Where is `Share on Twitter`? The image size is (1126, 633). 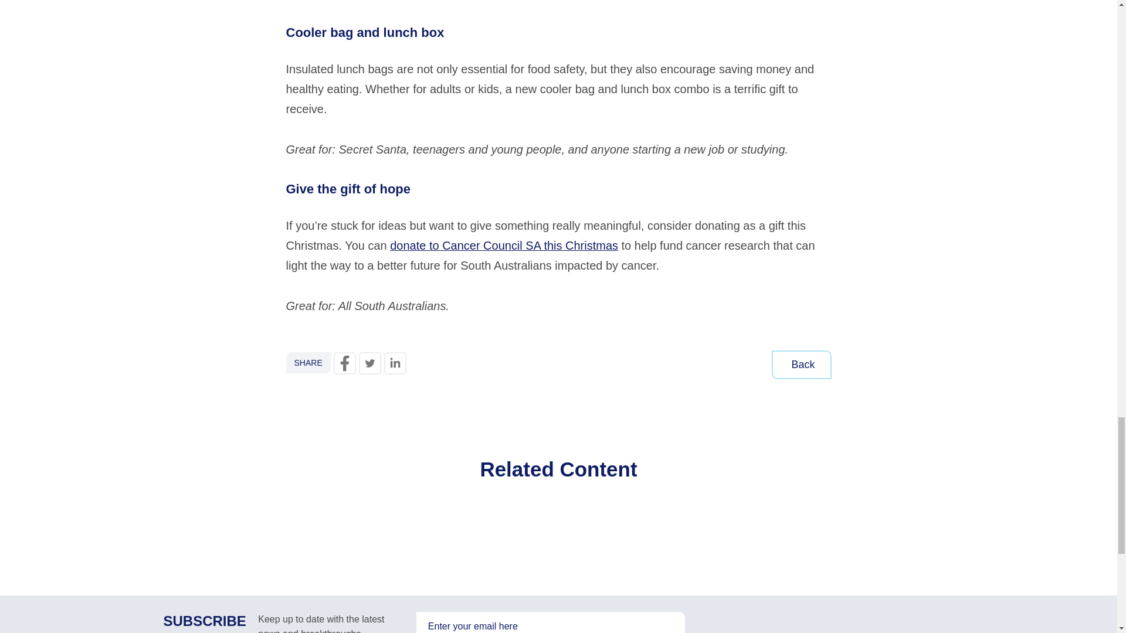 Share on Twitter is located at coordinates (370, 363).